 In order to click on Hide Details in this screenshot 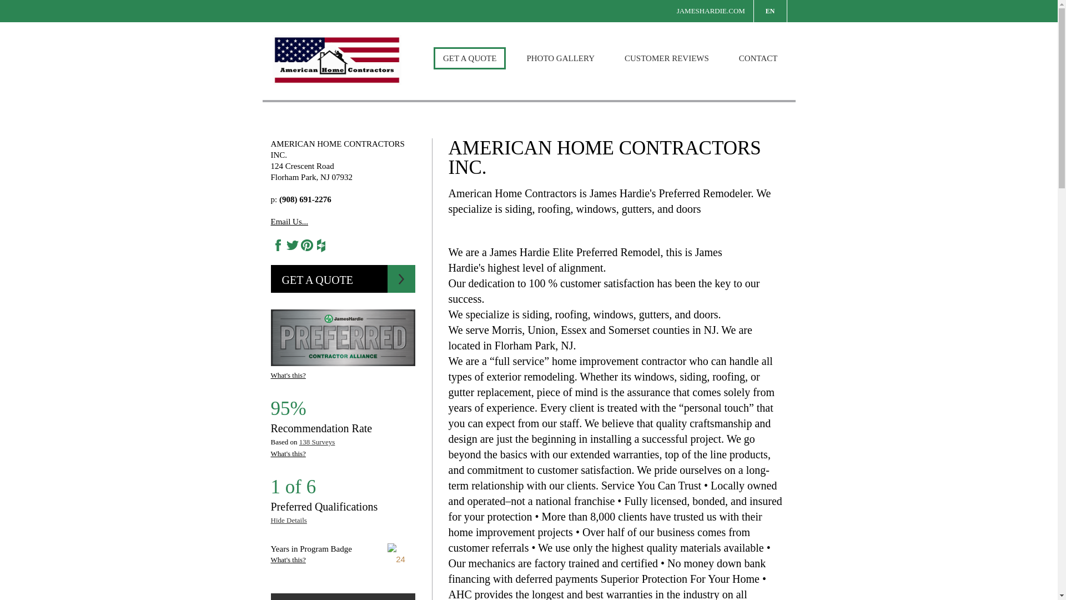, I will do `click(289, 520)`.